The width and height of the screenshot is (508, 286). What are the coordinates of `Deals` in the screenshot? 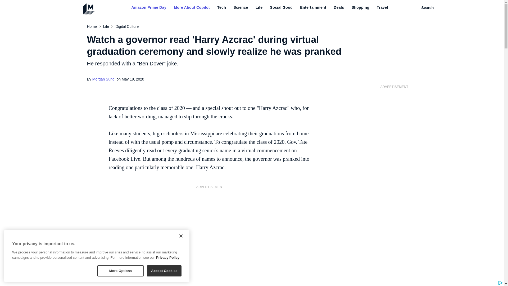 It's located at (339, 7).